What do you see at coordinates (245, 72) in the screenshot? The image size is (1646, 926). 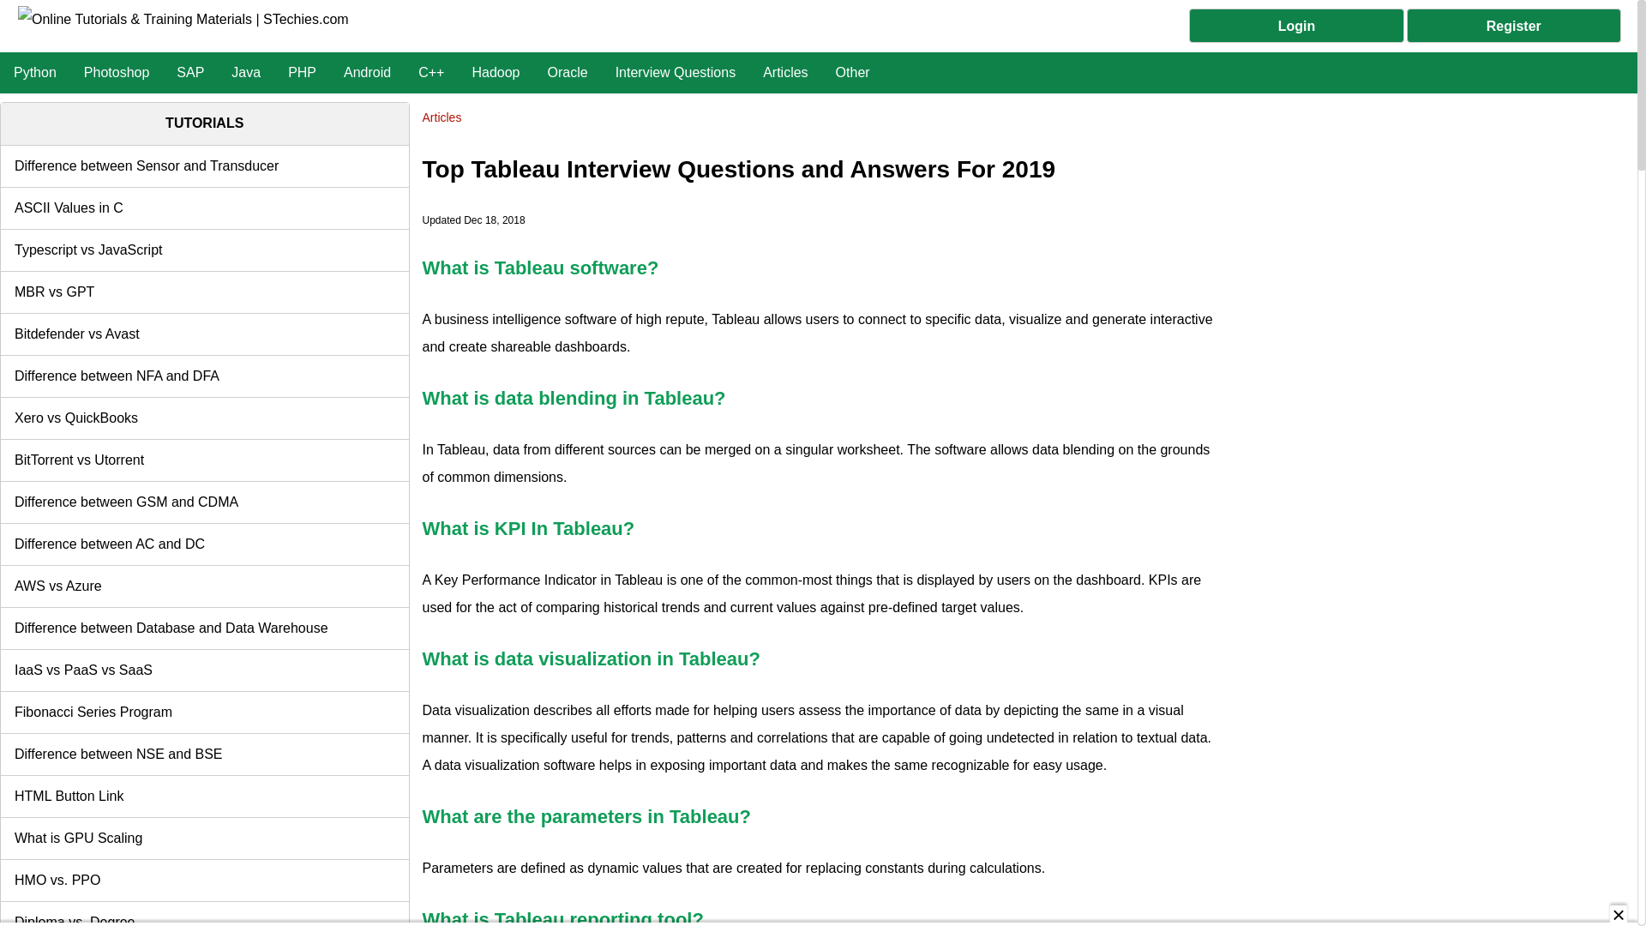 I see `Java` at bounding box center [245, 72].